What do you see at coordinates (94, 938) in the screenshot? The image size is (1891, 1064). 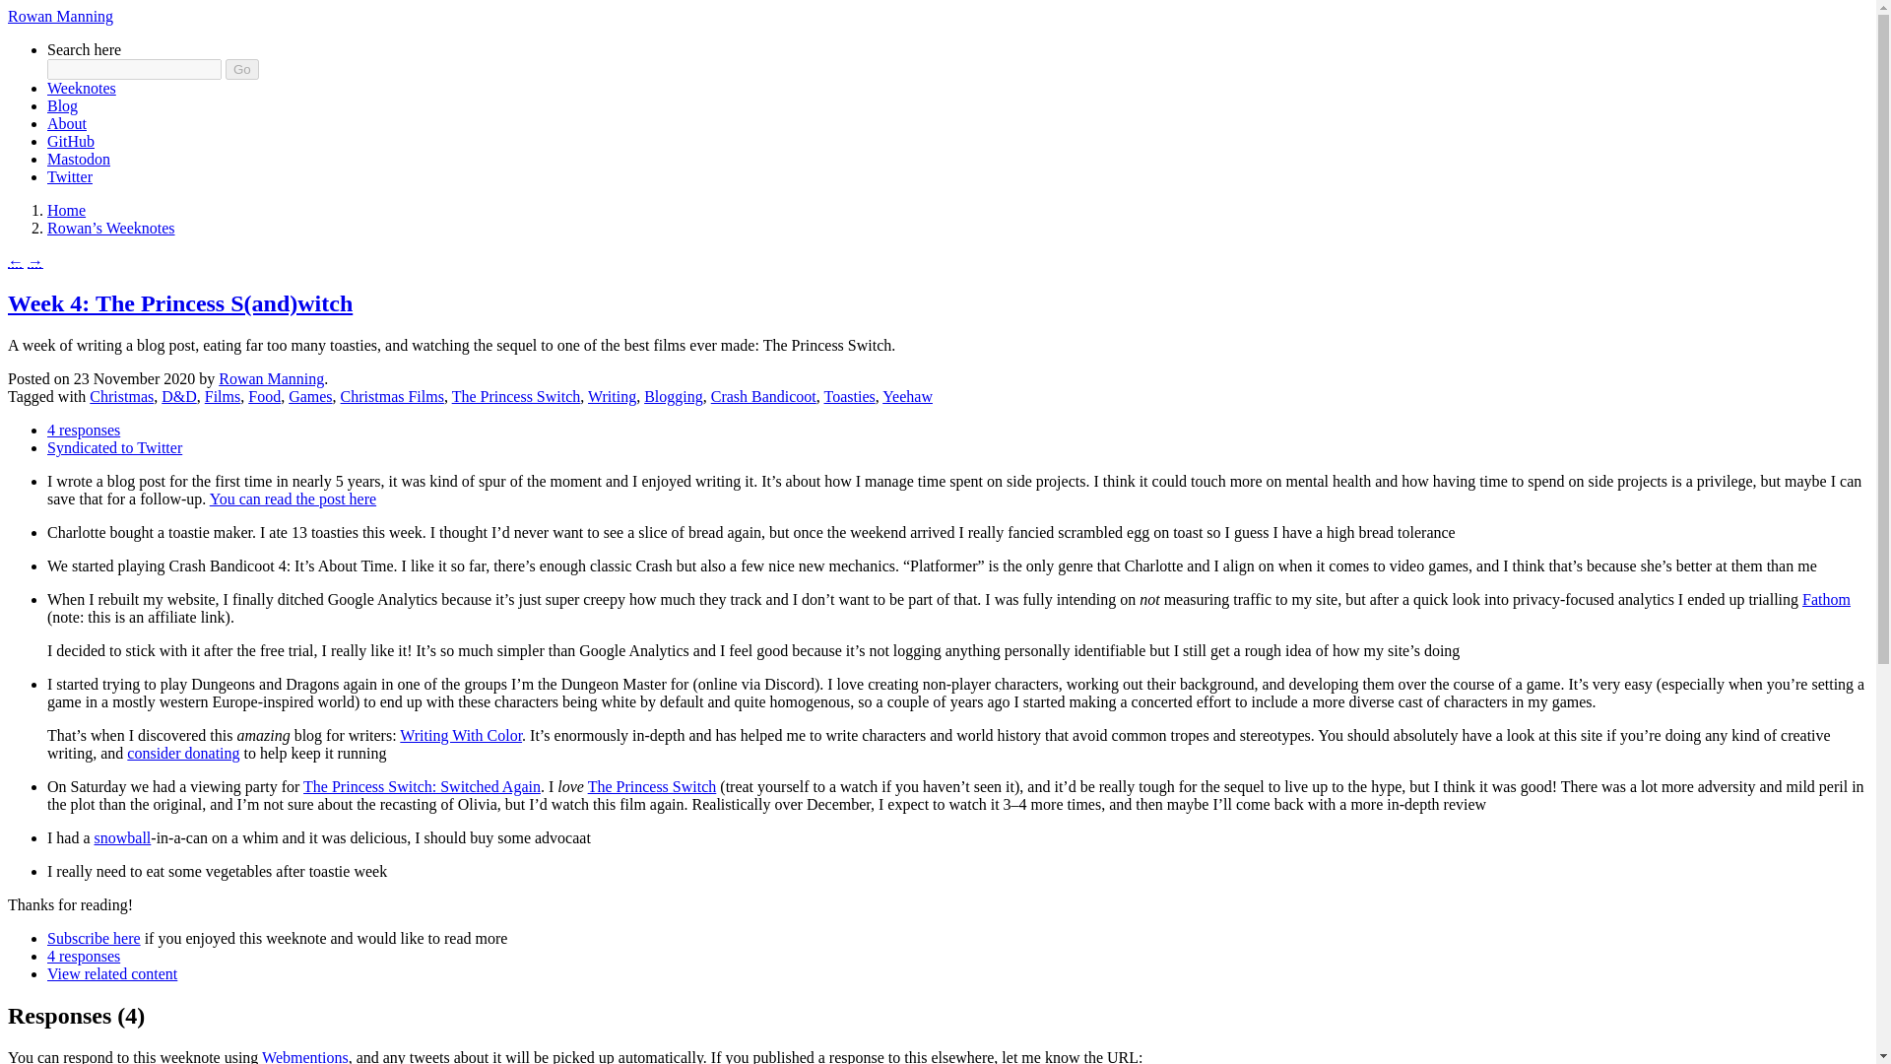 I see `Subscribe here` at bounding box center [94, 938].